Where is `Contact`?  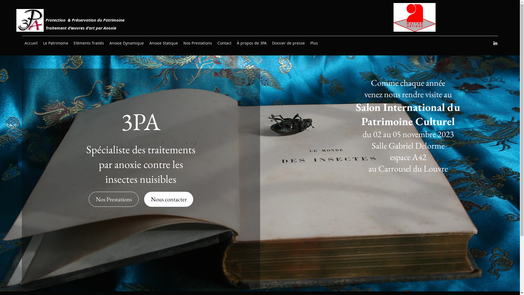
Contact is located at coordinates (224, 43).